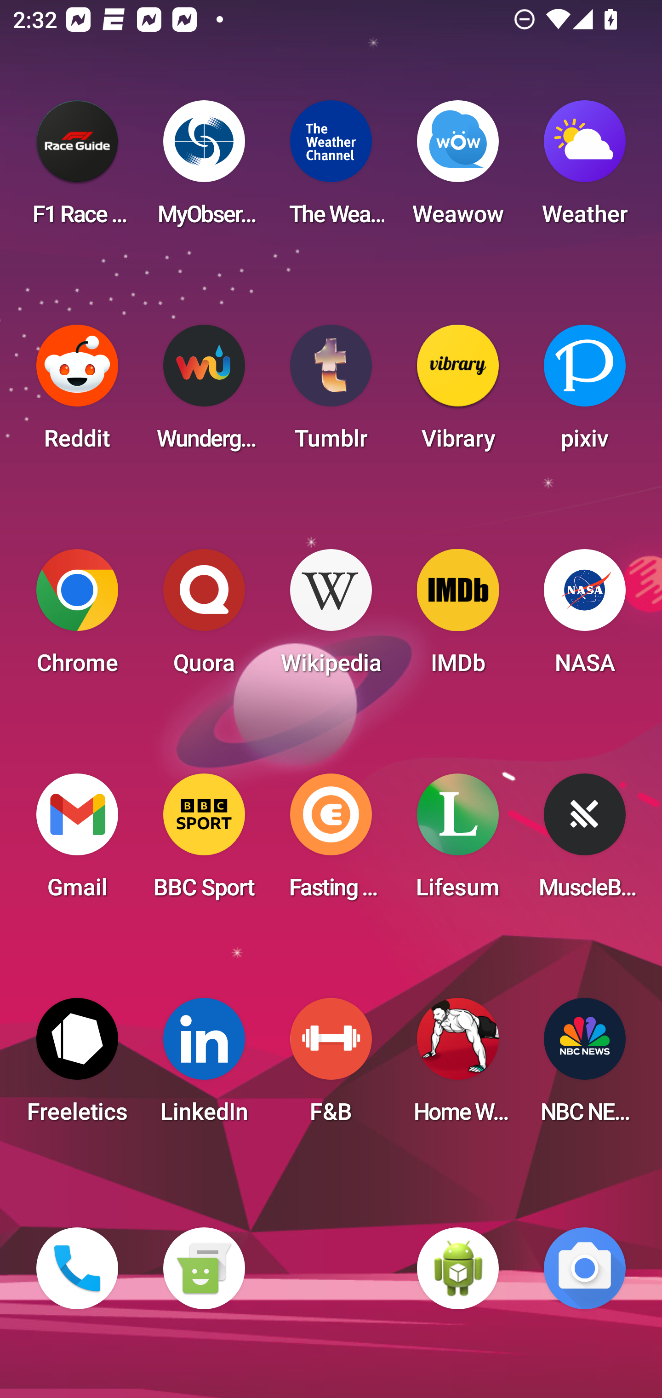  I want to click on Weawow, so click(458, 168).